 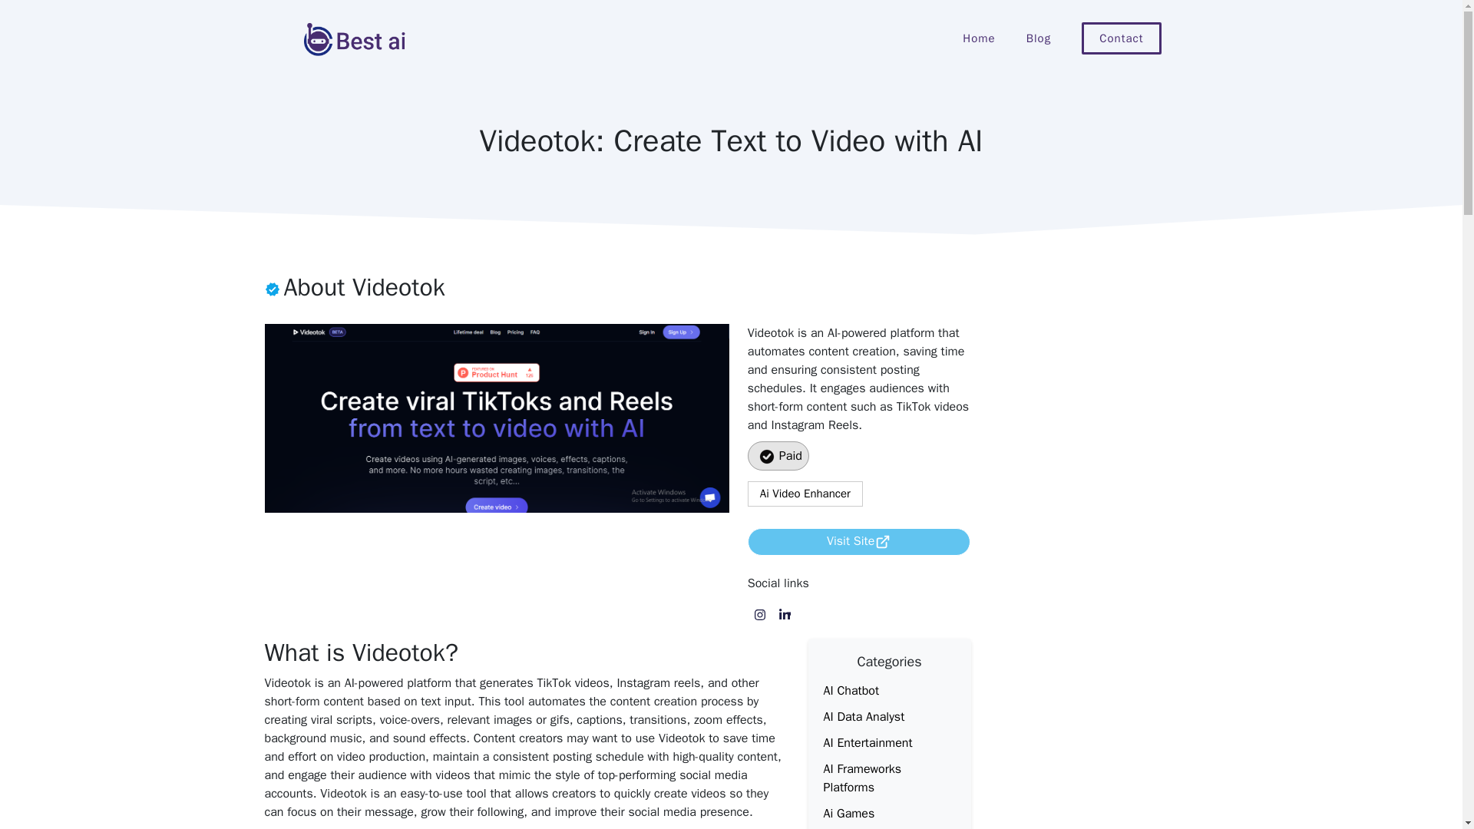 What do you see at coordinates (1121, 38) in the screenshot?
I see `Contact` at bounding box center [1121, 38].